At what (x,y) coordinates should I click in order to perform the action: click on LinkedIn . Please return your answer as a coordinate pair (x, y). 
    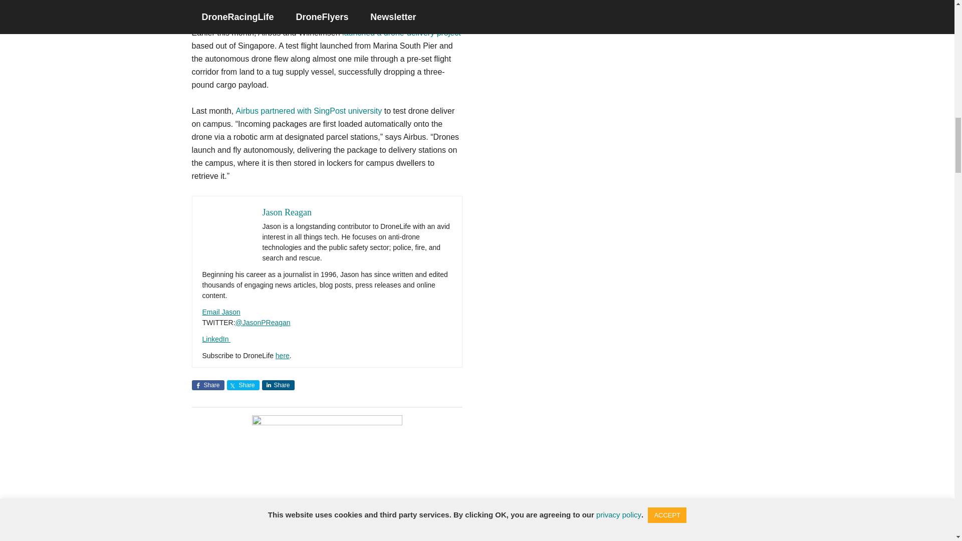
    Looking at the image, I should click on (216, 339).